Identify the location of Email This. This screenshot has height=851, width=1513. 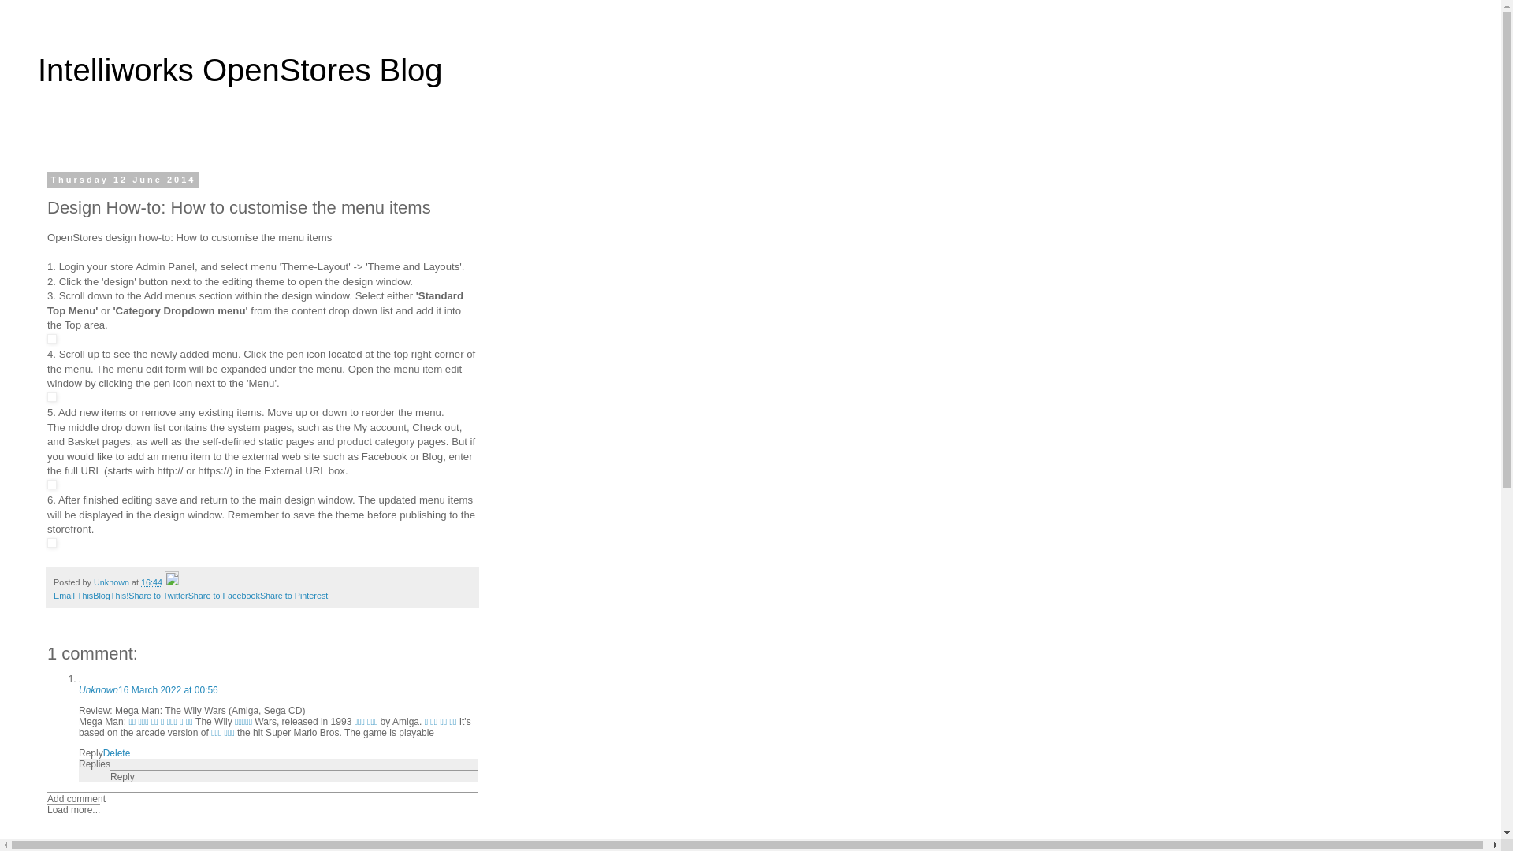
(73, 596).